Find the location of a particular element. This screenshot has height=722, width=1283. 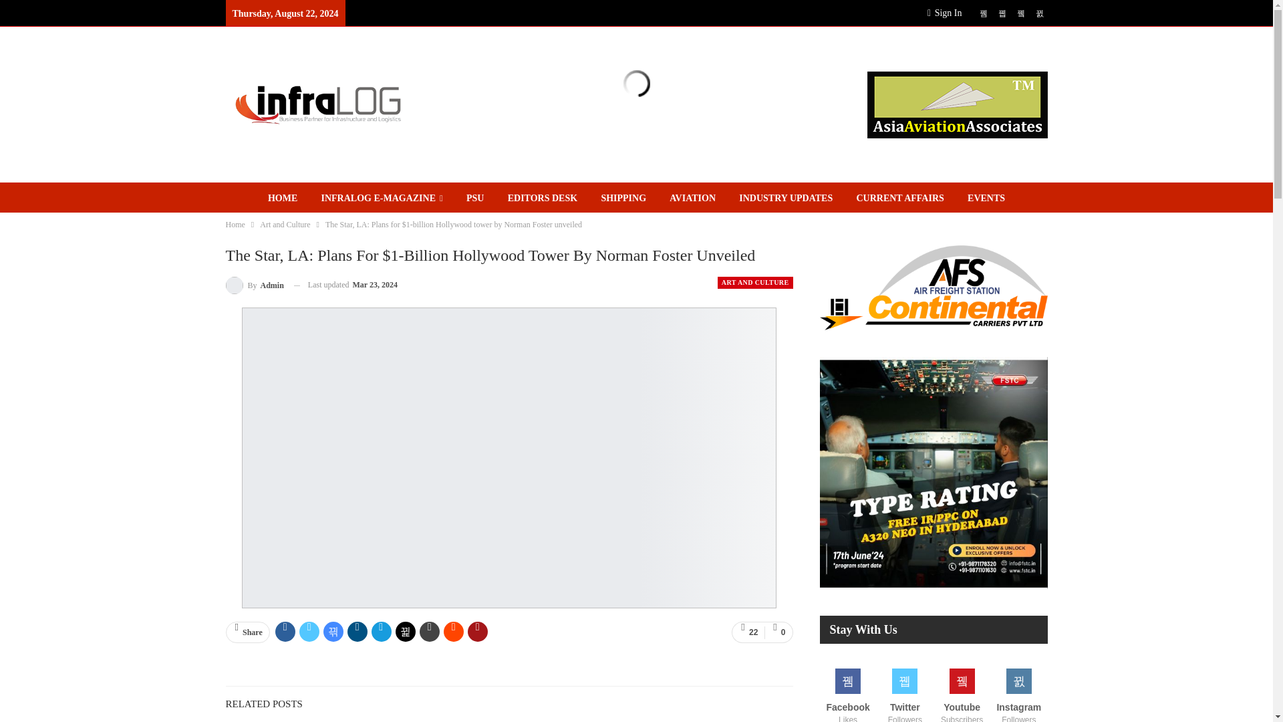

Browse Author Articles is located at coordinates (254, 285).